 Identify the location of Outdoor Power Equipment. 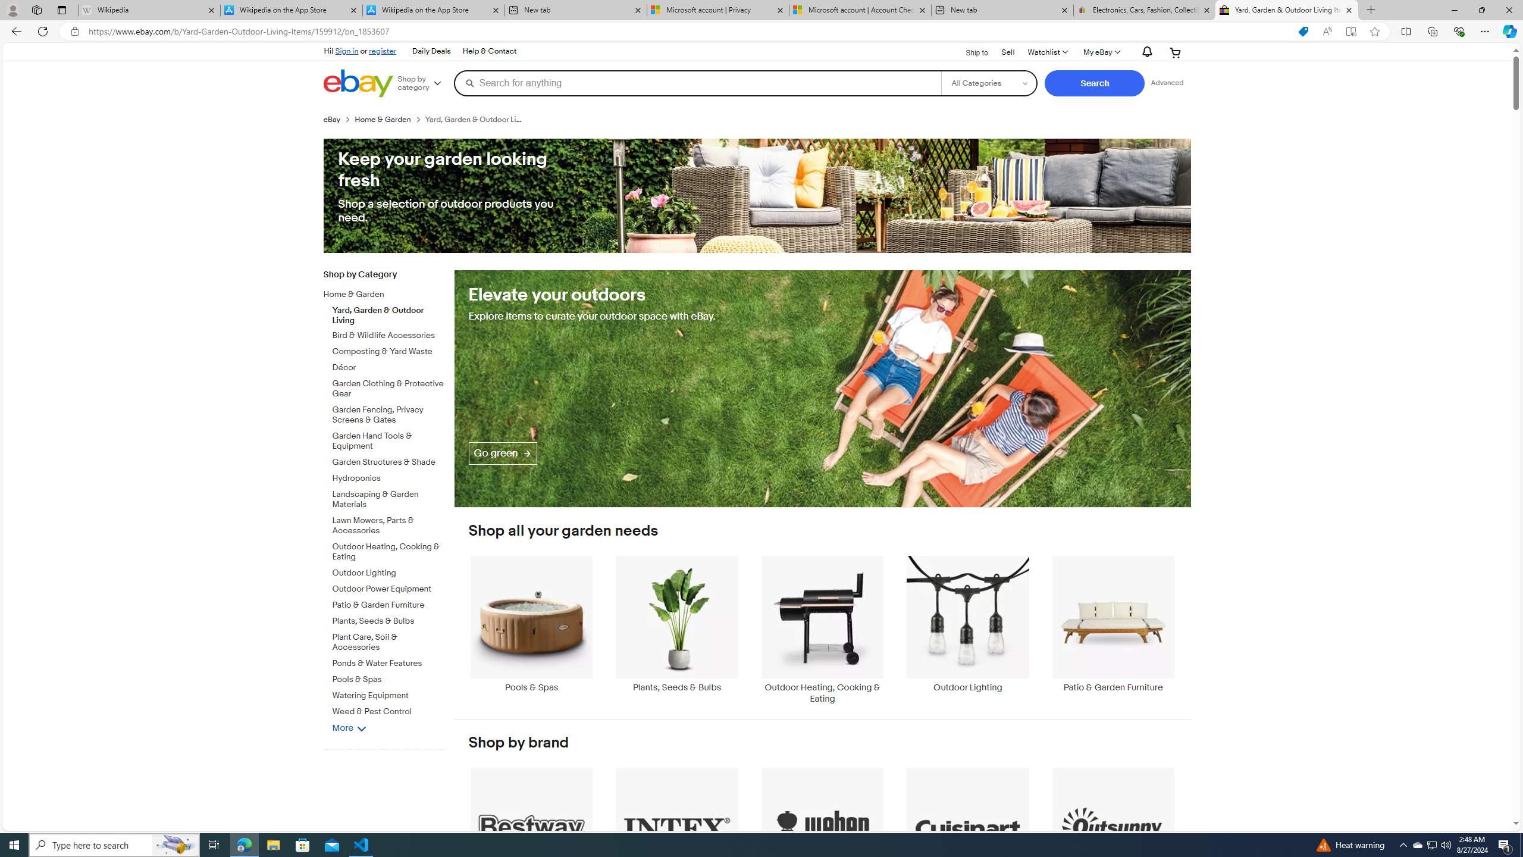
(389, 587).